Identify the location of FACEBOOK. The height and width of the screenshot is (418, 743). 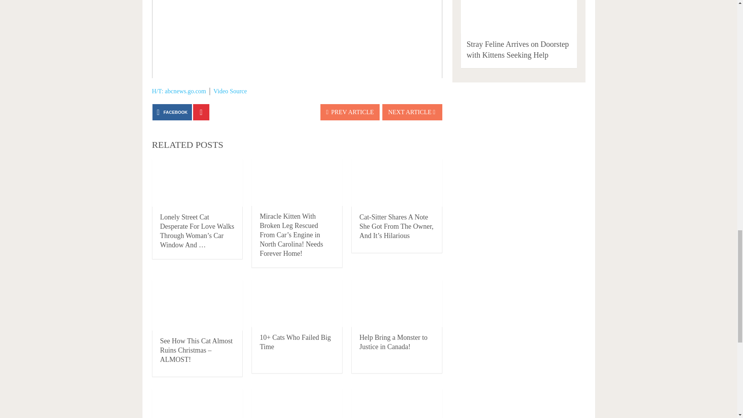
(172, 112).